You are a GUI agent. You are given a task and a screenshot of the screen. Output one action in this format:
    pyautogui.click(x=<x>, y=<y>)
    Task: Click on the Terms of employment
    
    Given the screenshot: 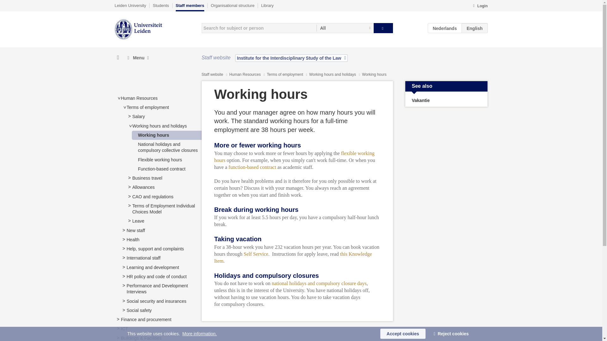 What is the action you would take?
    pyautogui.click(x=147, y=107)
    